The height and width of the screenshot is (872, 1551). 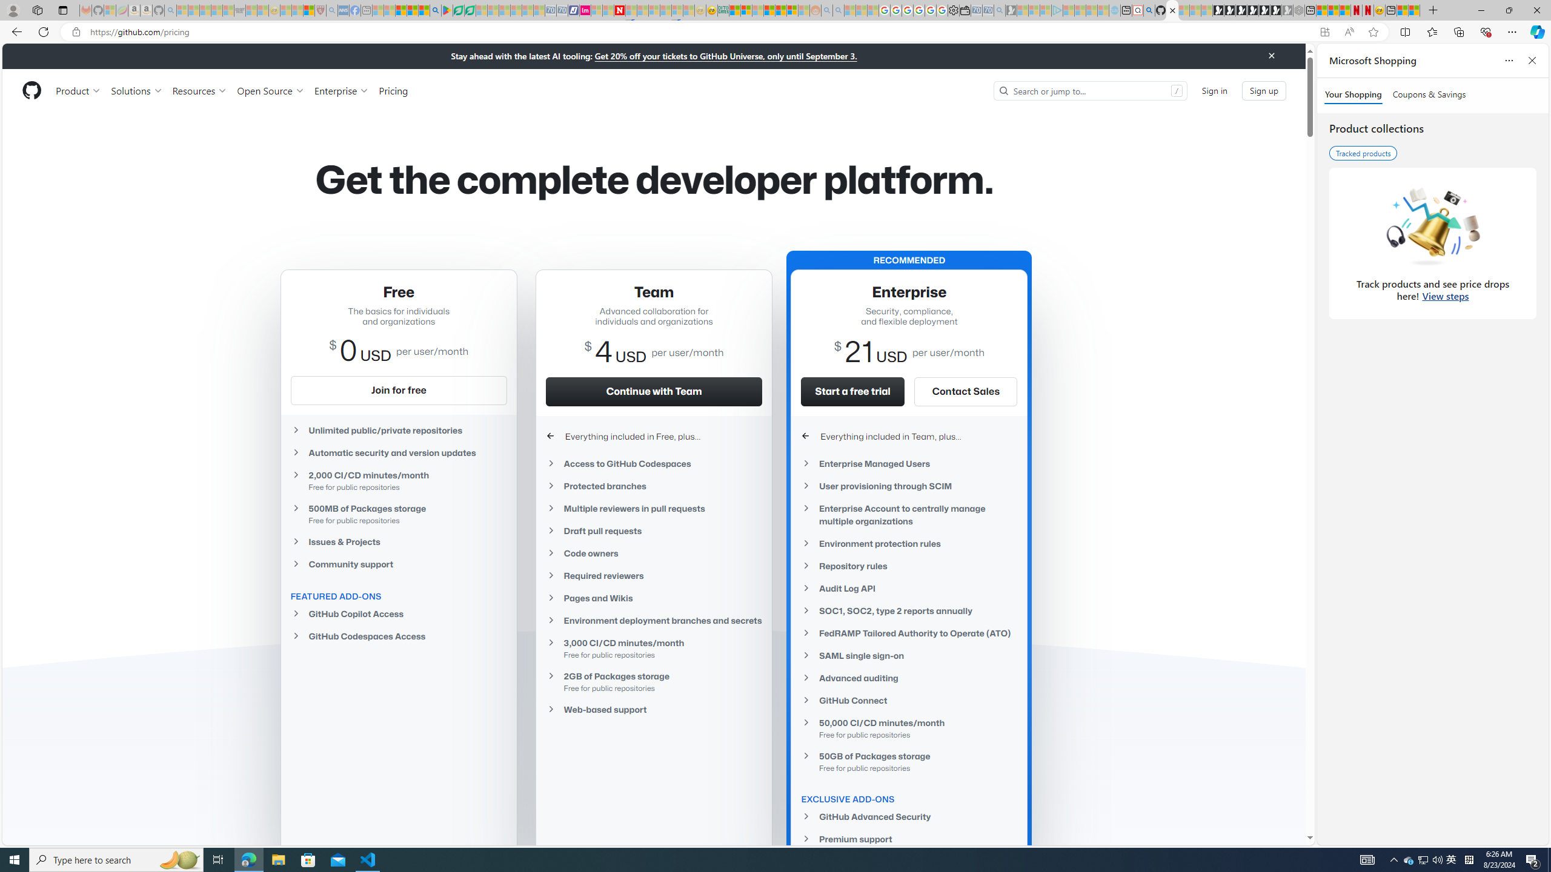 I want to click on 3,000 CI/CD minutes/month Free for public repositories, so click(x=654, y=648).